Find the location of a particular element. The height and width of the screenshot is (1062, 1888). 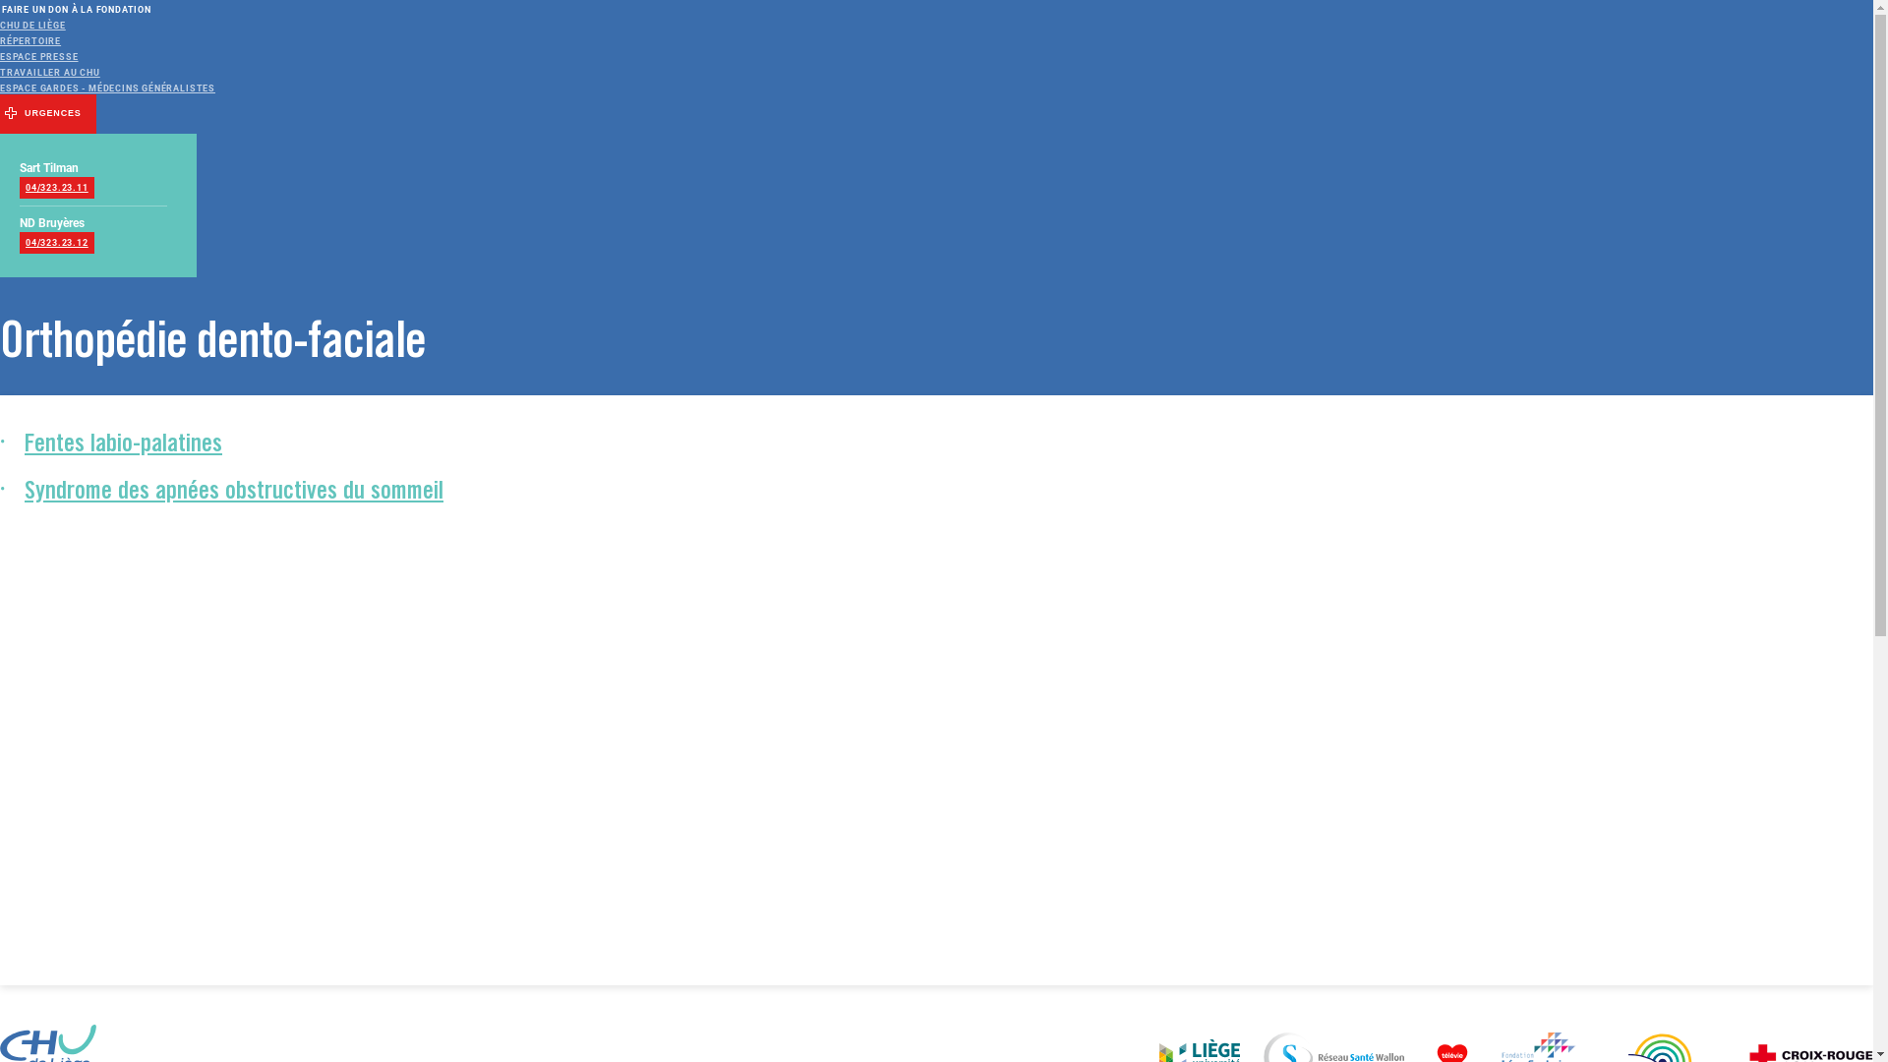

04/323.00.00 is located at coordinates (1585, 116).